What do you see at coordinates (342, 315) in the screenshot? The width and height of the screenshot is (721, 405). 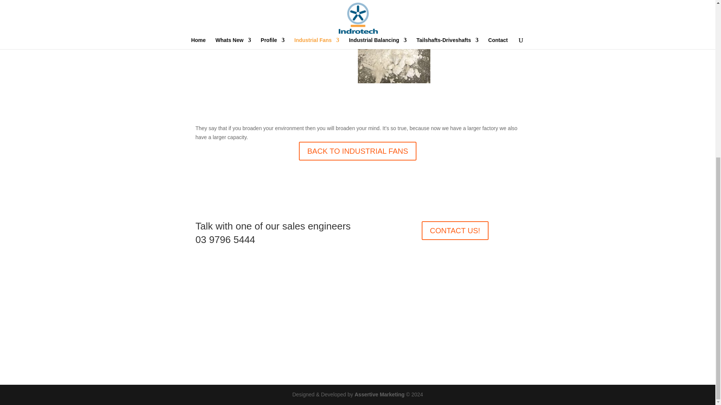 I see `Follow on LinkedIn` at bounding box center [342, 315].